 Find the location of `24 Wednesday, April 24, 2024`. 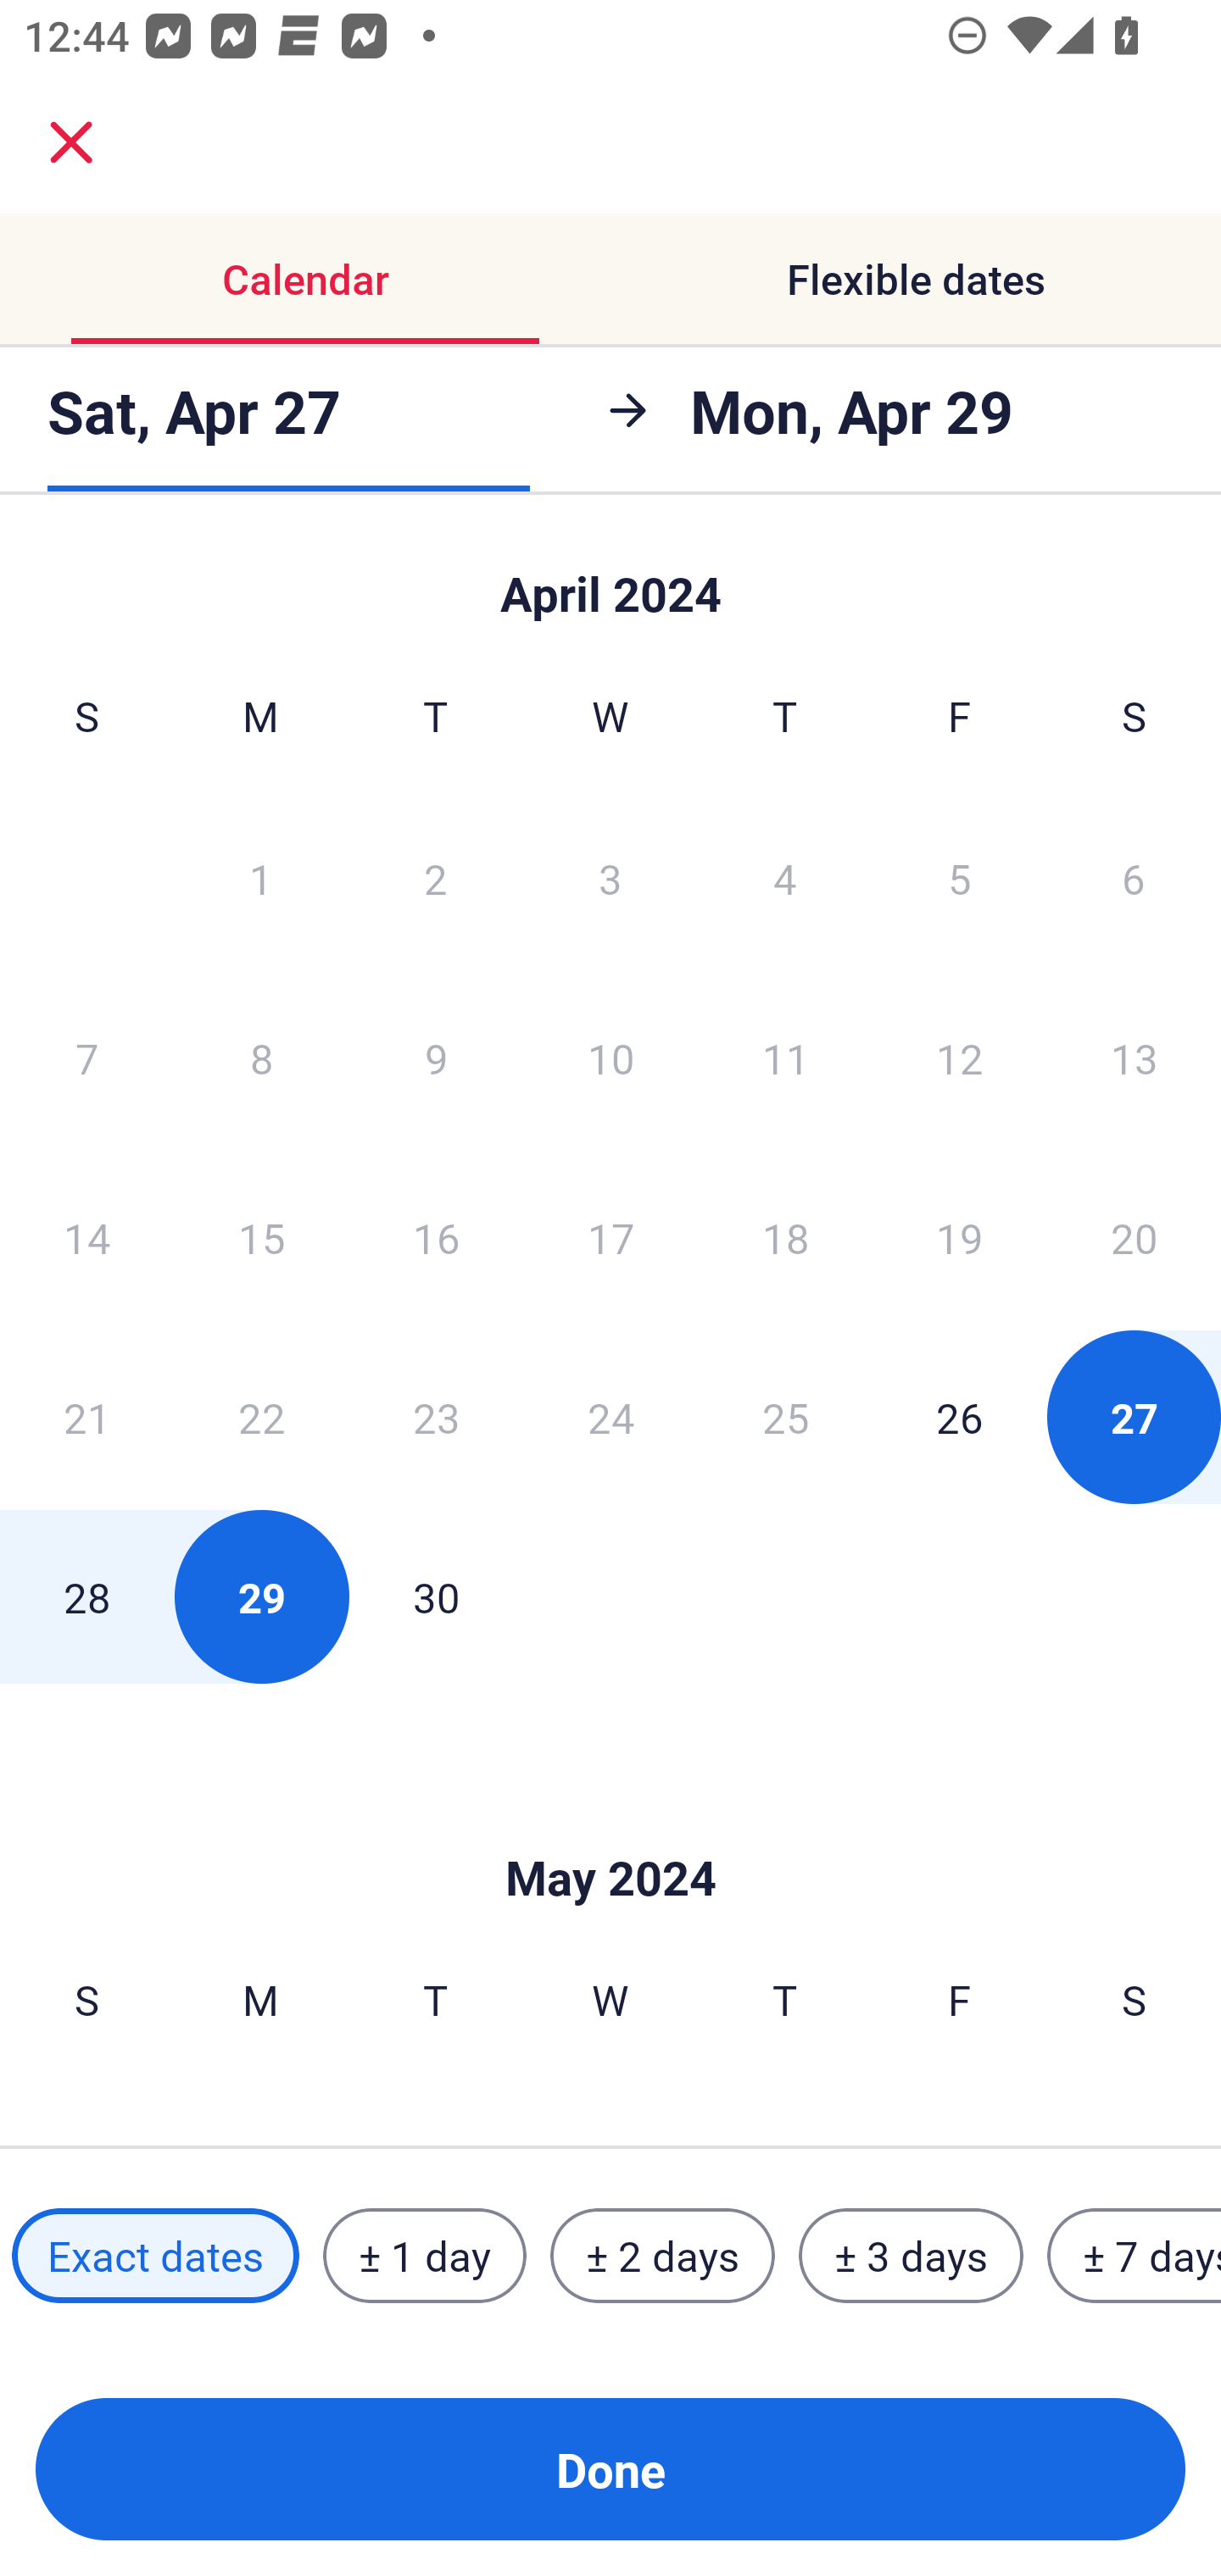

24 Wednesday, April 24, 2024 is located at coordinates (610, 1417).